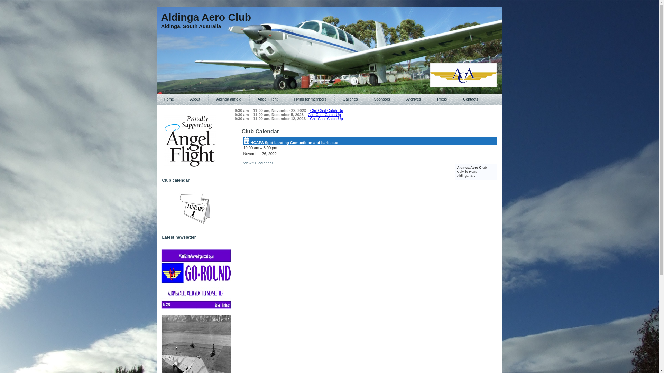 The height and width of the screenshot is (373, 664). I want to click on View full calendar, so click(258, 163).